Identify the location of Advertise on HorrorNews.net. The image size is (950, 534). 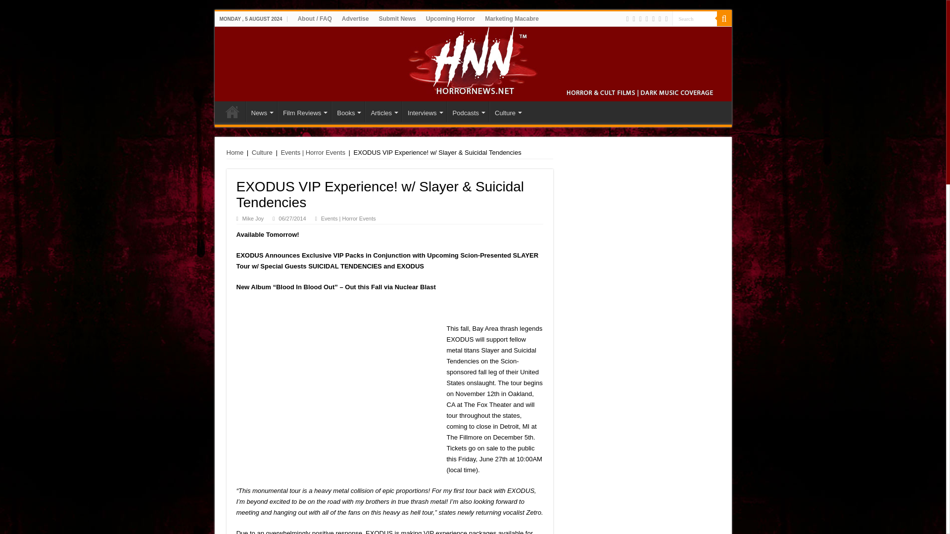
(355, 18).